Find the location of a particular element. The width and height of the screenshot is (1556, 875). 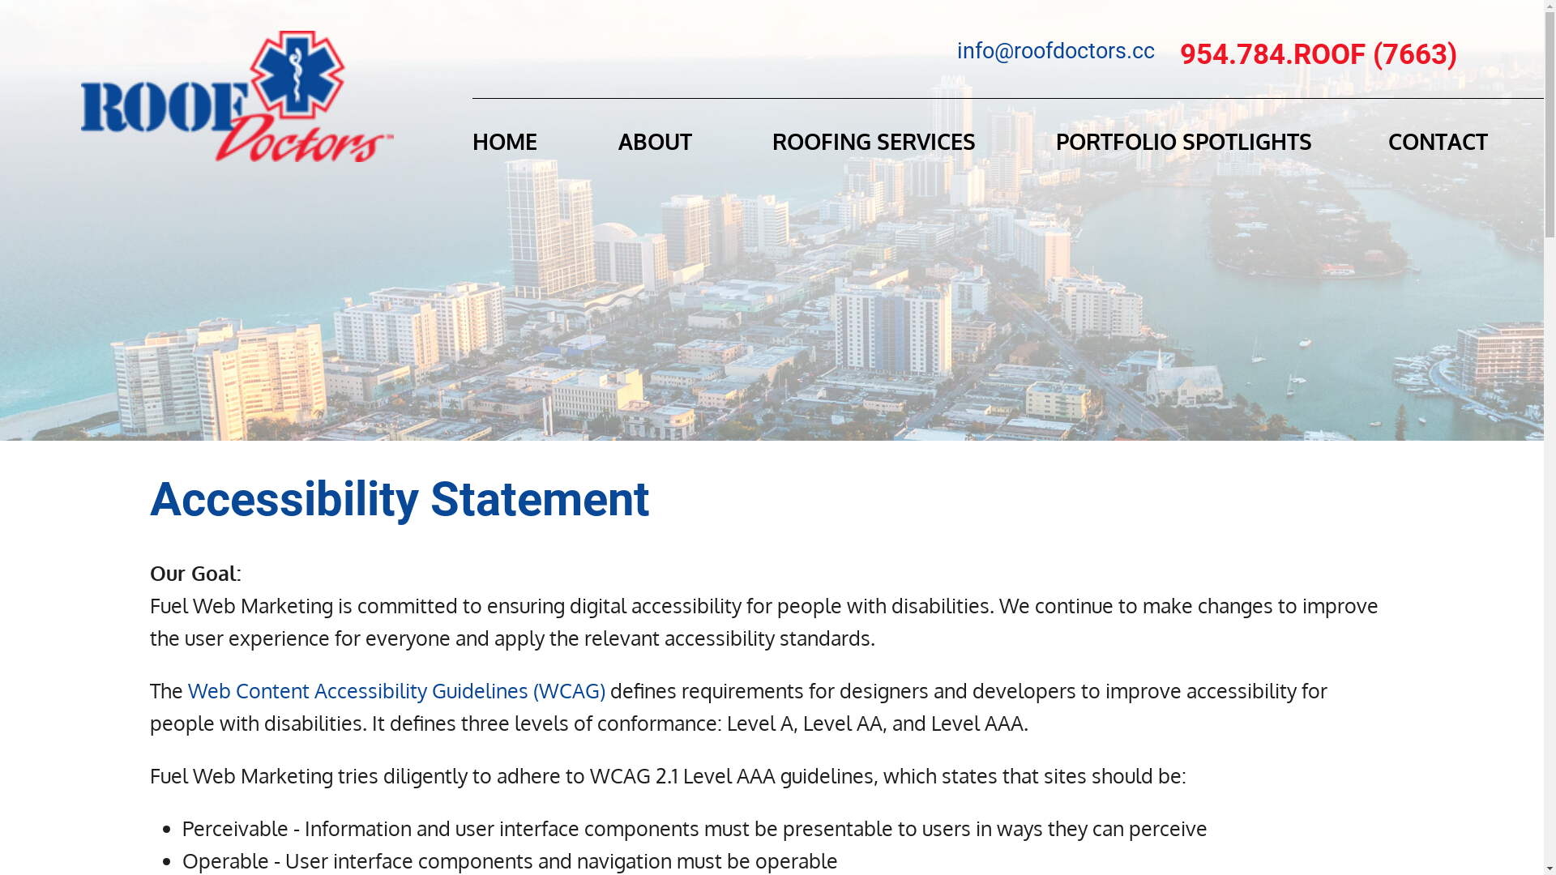

ROOFING SERVICES is located at coordinates (836, 149).